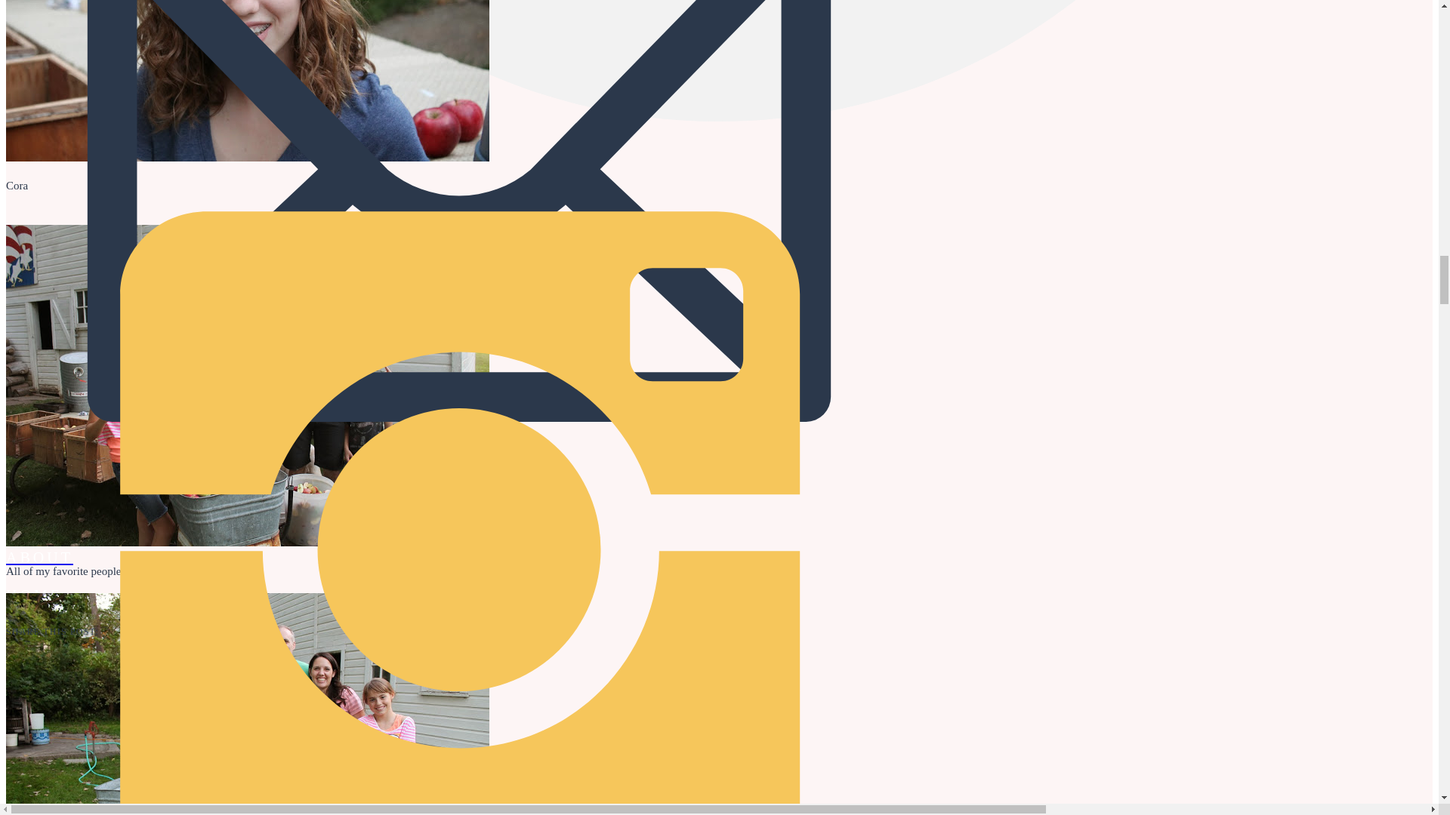  Describe the element at coordinates (719, 557) in the screenshot. I see `HOME` at that location.